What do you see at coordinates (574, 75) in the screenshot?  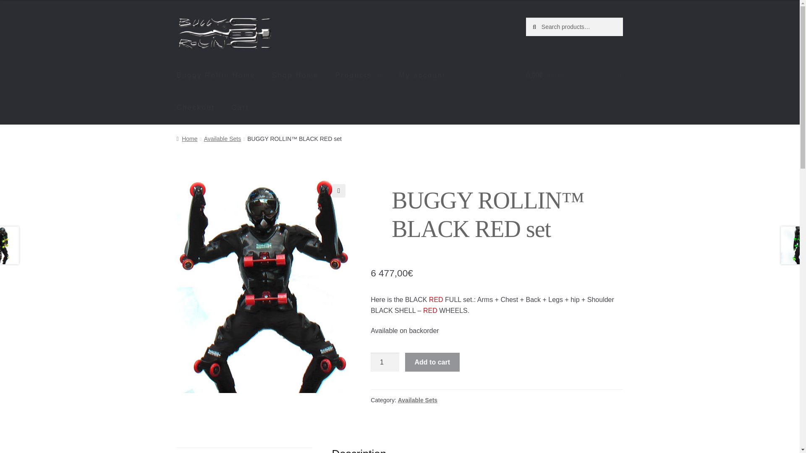 I see `View your shopping cart` at bounding box center [574, 75].